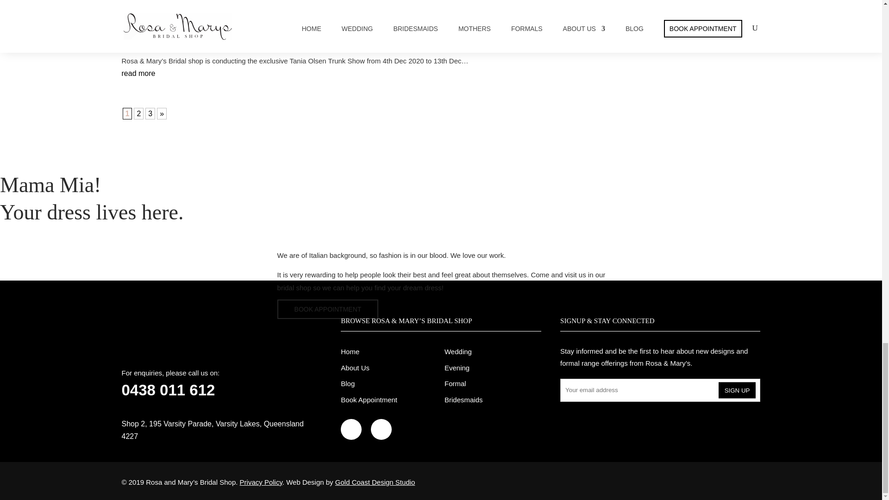 This screenshot has height=500, width=889. Describe the element at coordinates (355, 368) in the screenshot. I see `About Us` at that location.